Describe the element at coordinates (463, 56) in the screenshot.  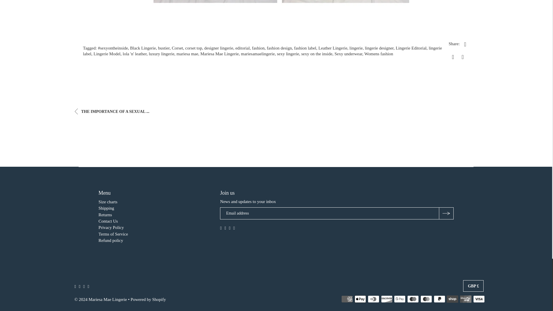
I see `Share on Pinterest` at that location.